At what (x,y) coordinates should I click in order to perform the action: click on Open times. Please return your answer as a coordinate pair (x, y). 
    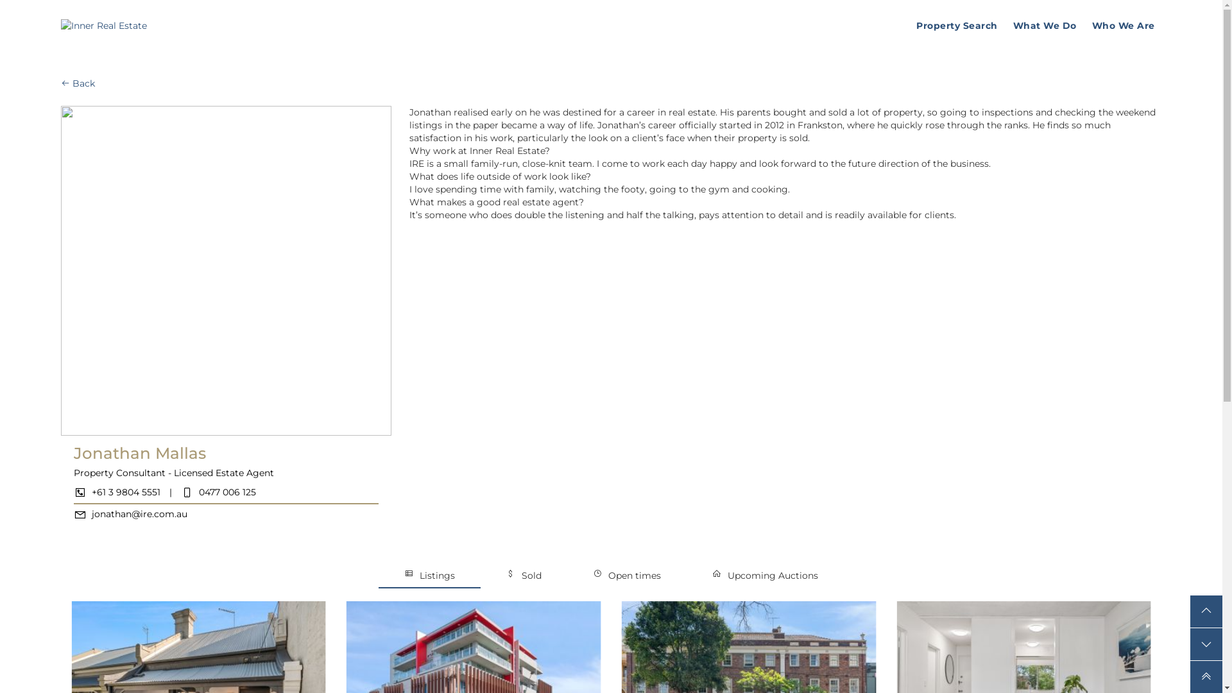
    Looking at the image, I should click on (627, 576).